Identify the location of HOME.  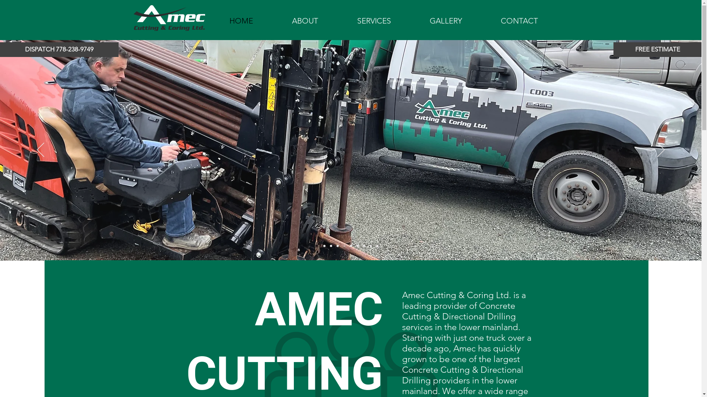
(241, 21).